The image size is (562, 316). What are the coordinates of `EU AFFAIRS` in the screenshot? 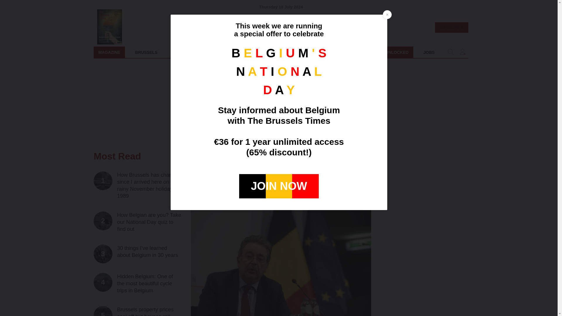 It's located at (384, 52).